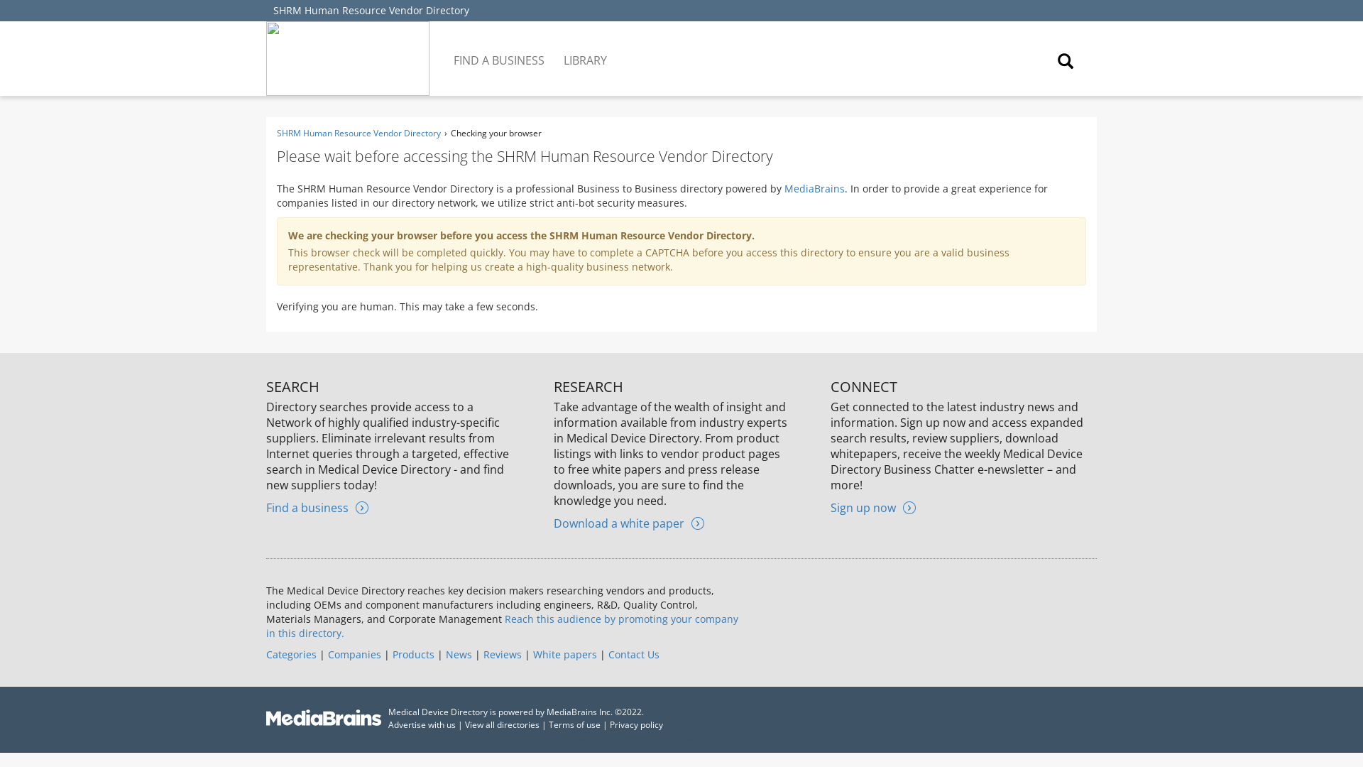  What do you see at coordinates (633, 653) in the screenshot?
I see `Contact Us` at bounding box center [633, 653].